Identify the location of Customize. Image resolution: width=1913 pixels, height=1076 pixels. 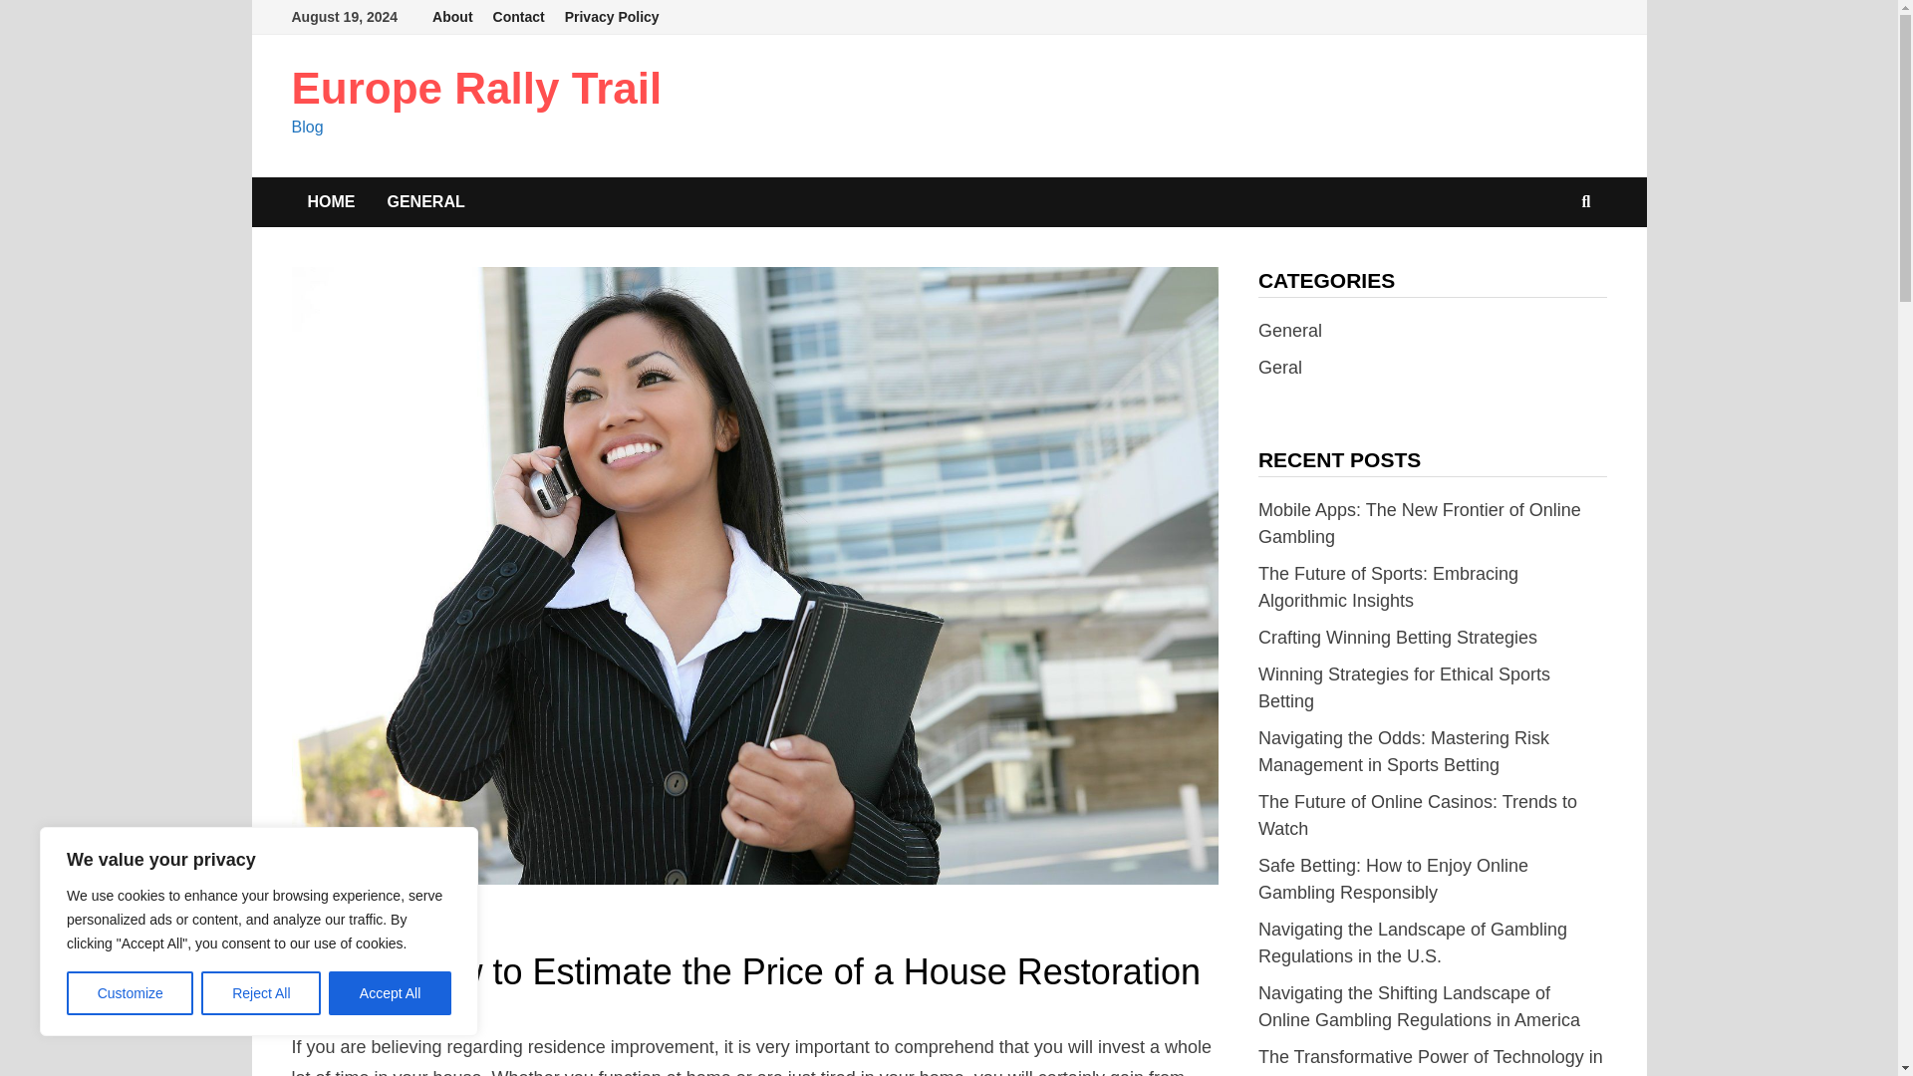
(130, 993).